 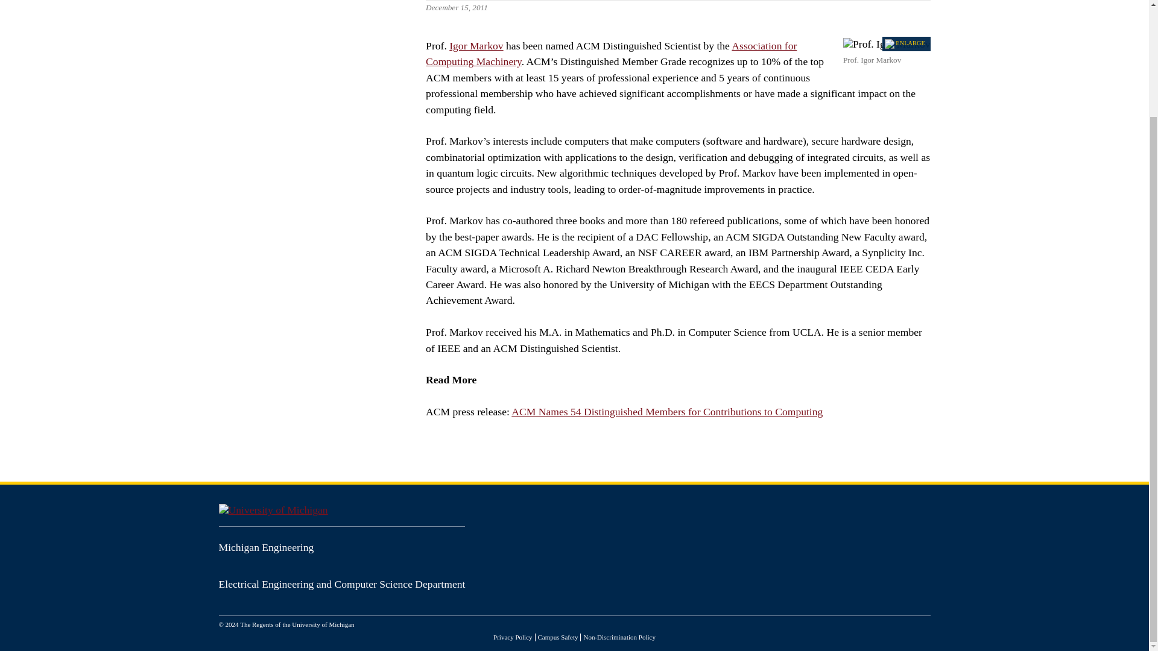 What do you see at coordinates (266, 547) in the screenshot?
I see `Michigan Engineering` at bounding box center [266, 547].